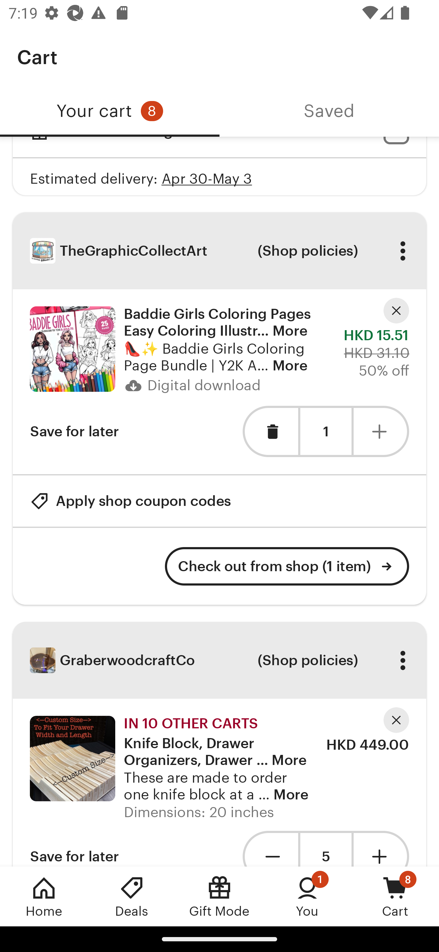 This screenshot has width=439, height=952. I want to click on Home, so click(44, 896).